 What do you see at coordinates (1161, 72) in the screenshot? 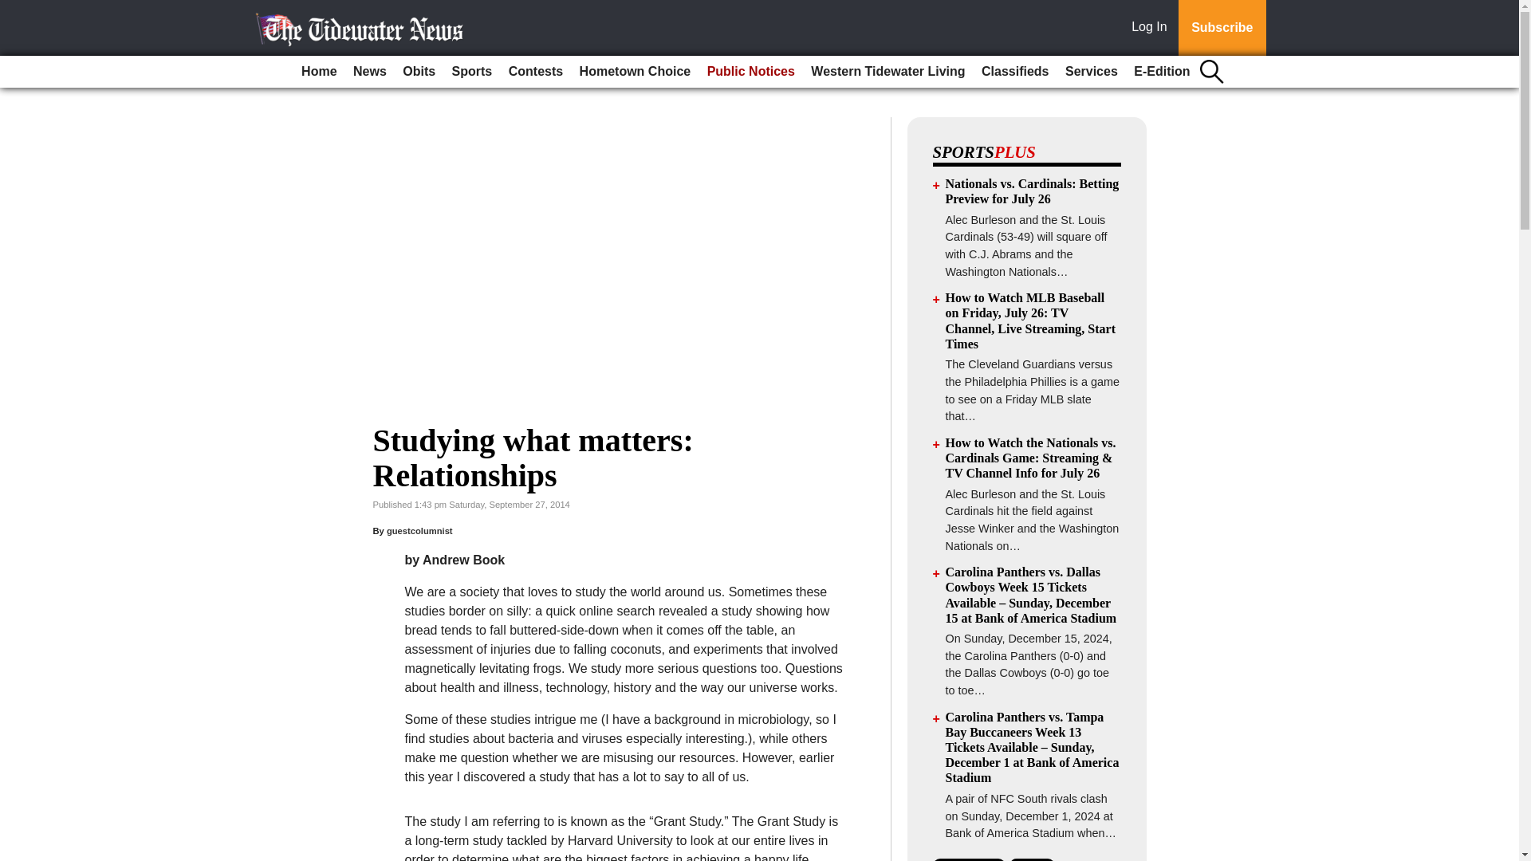
I see `E-Edition` at bounding box center [1161, 72].